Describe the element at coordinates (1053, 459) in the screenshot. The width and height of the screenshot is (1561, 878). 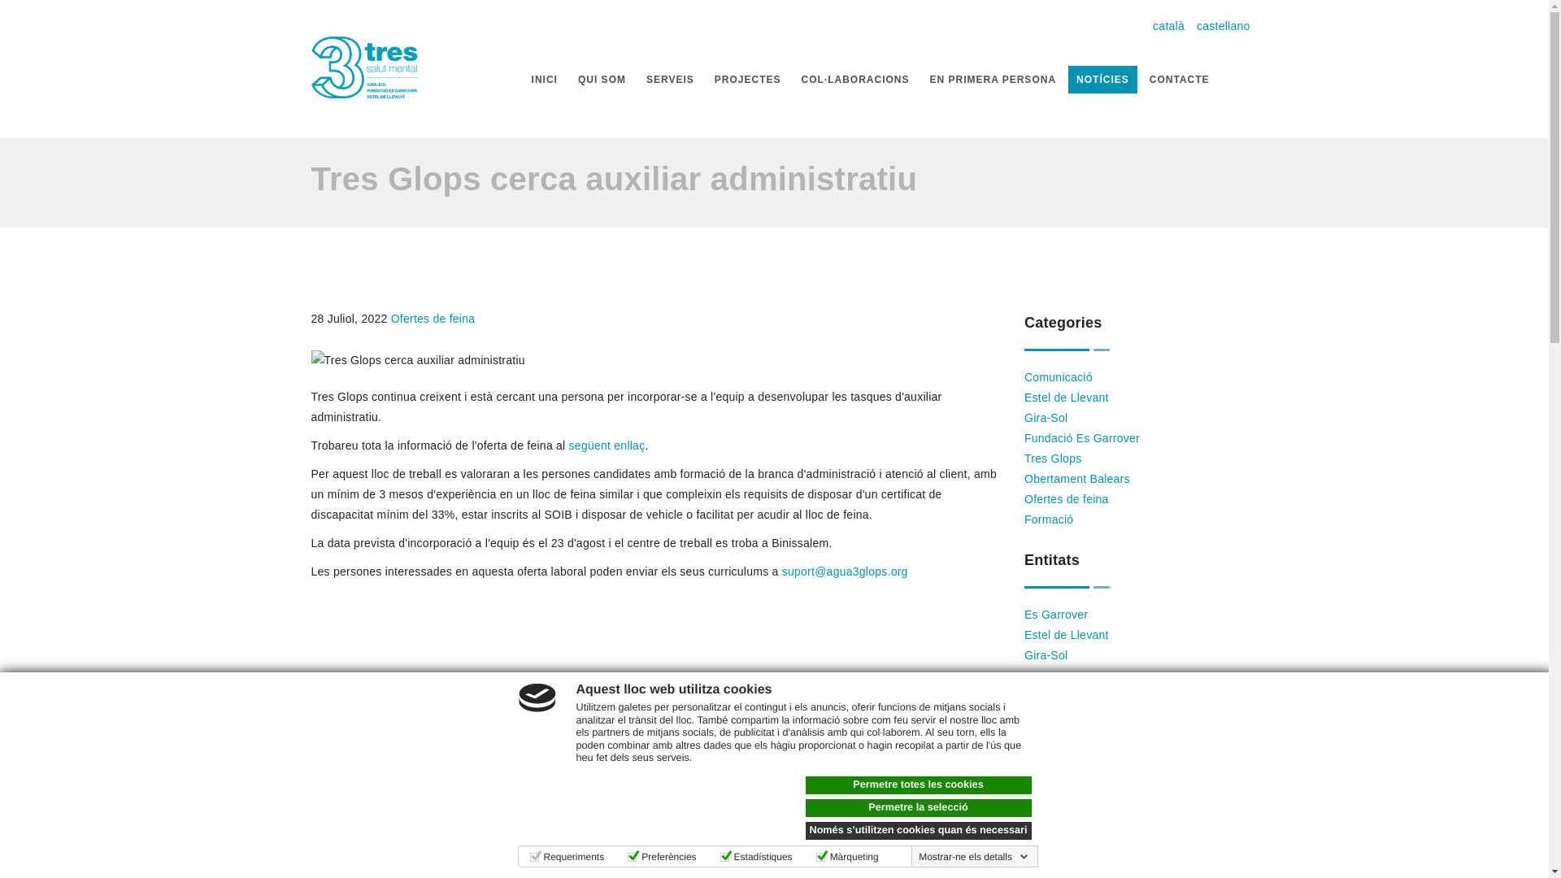
I see `Tres Glops` at that location.